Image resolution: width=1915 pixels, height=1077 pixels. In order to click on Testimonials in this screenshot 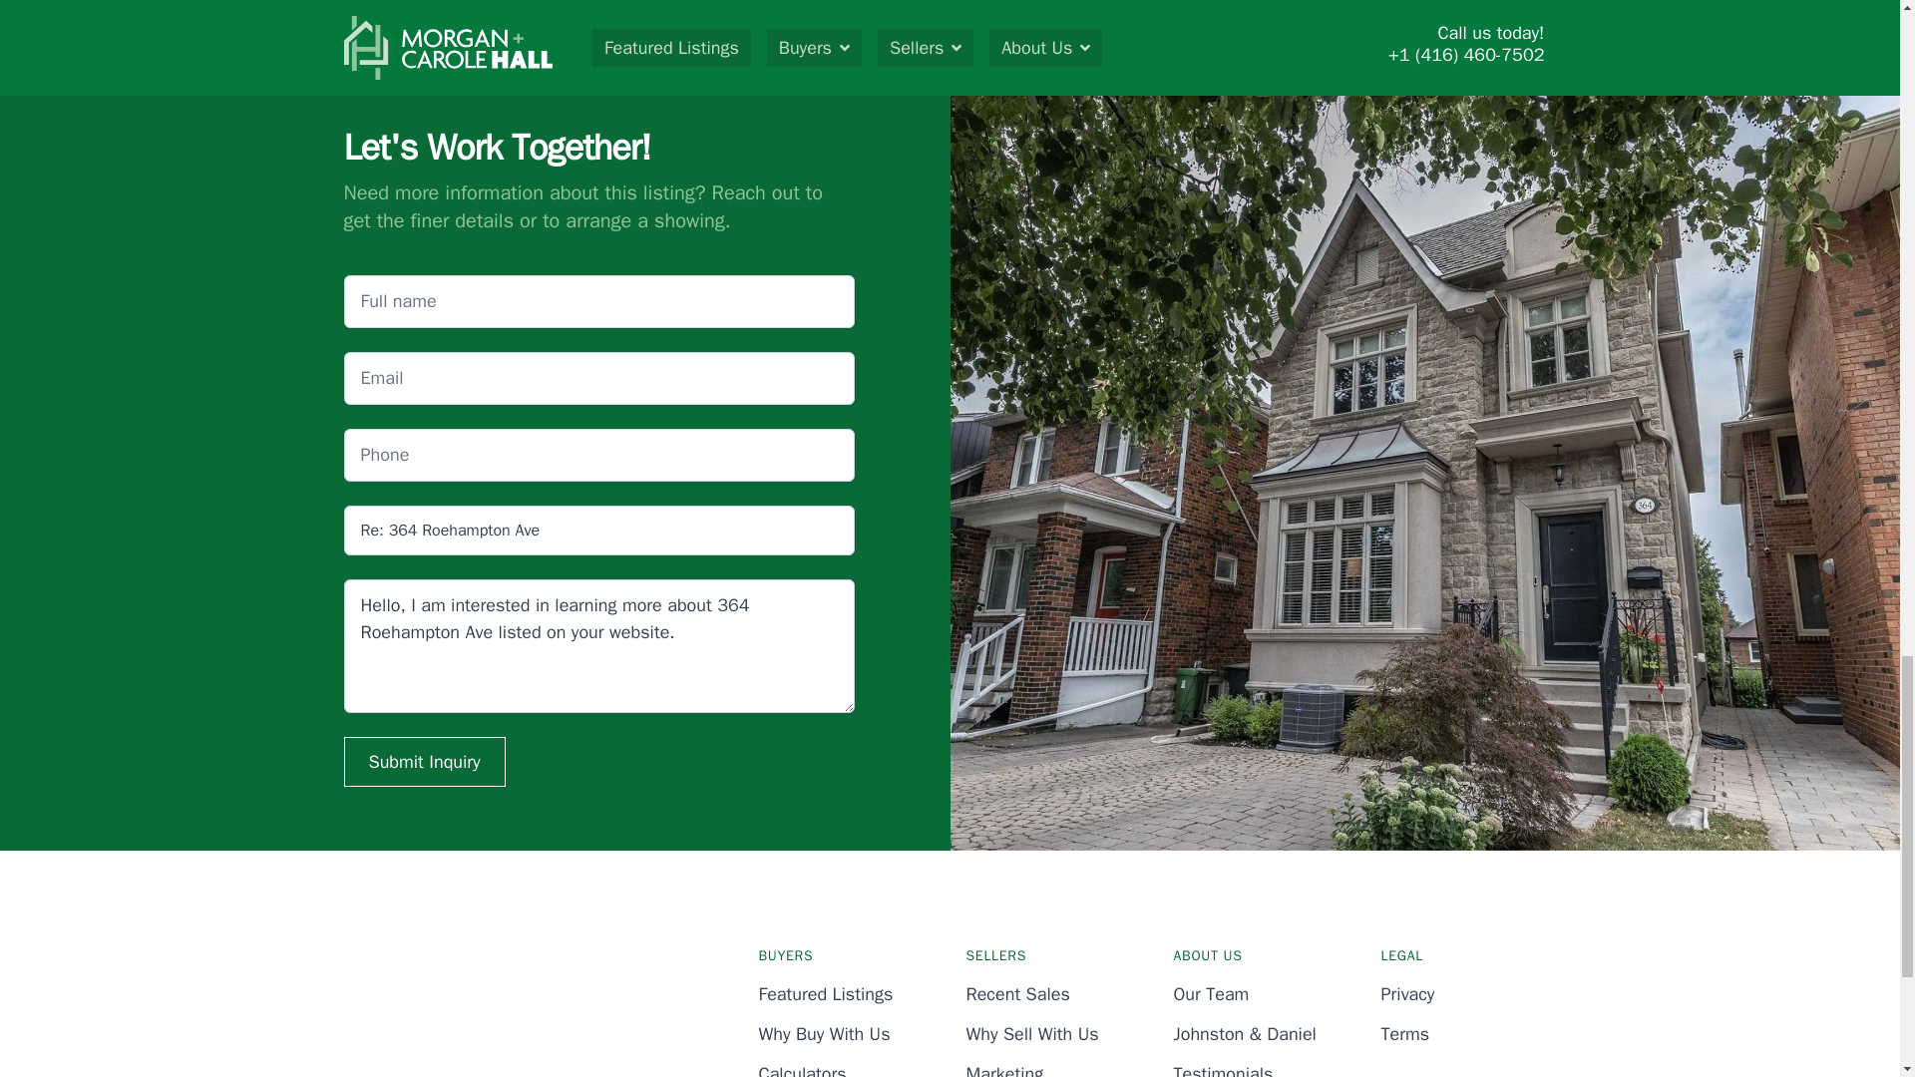, I will do `click(1223, 1069)`.